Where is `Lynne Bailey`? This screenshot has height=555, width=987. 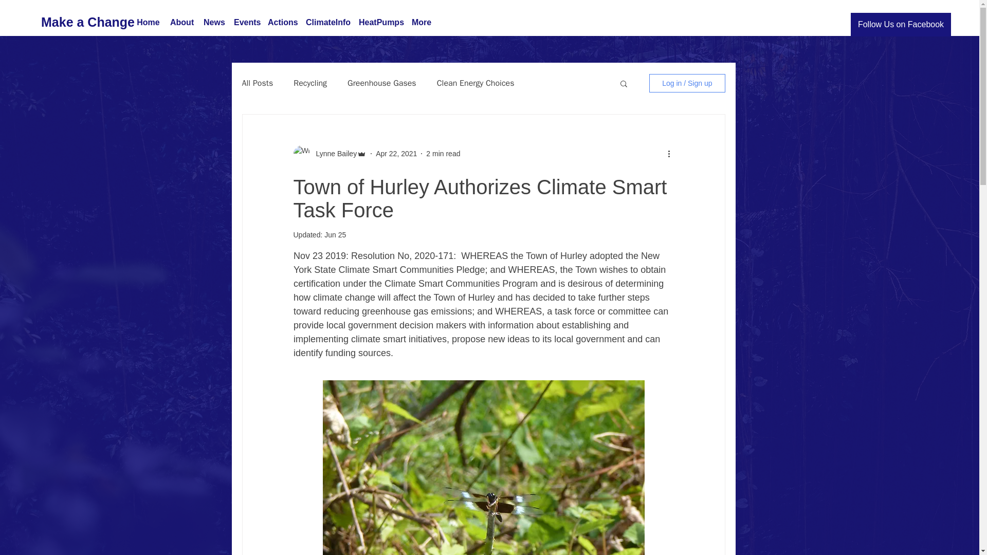 Lynne Bailey is located at coordinates (333, 153).